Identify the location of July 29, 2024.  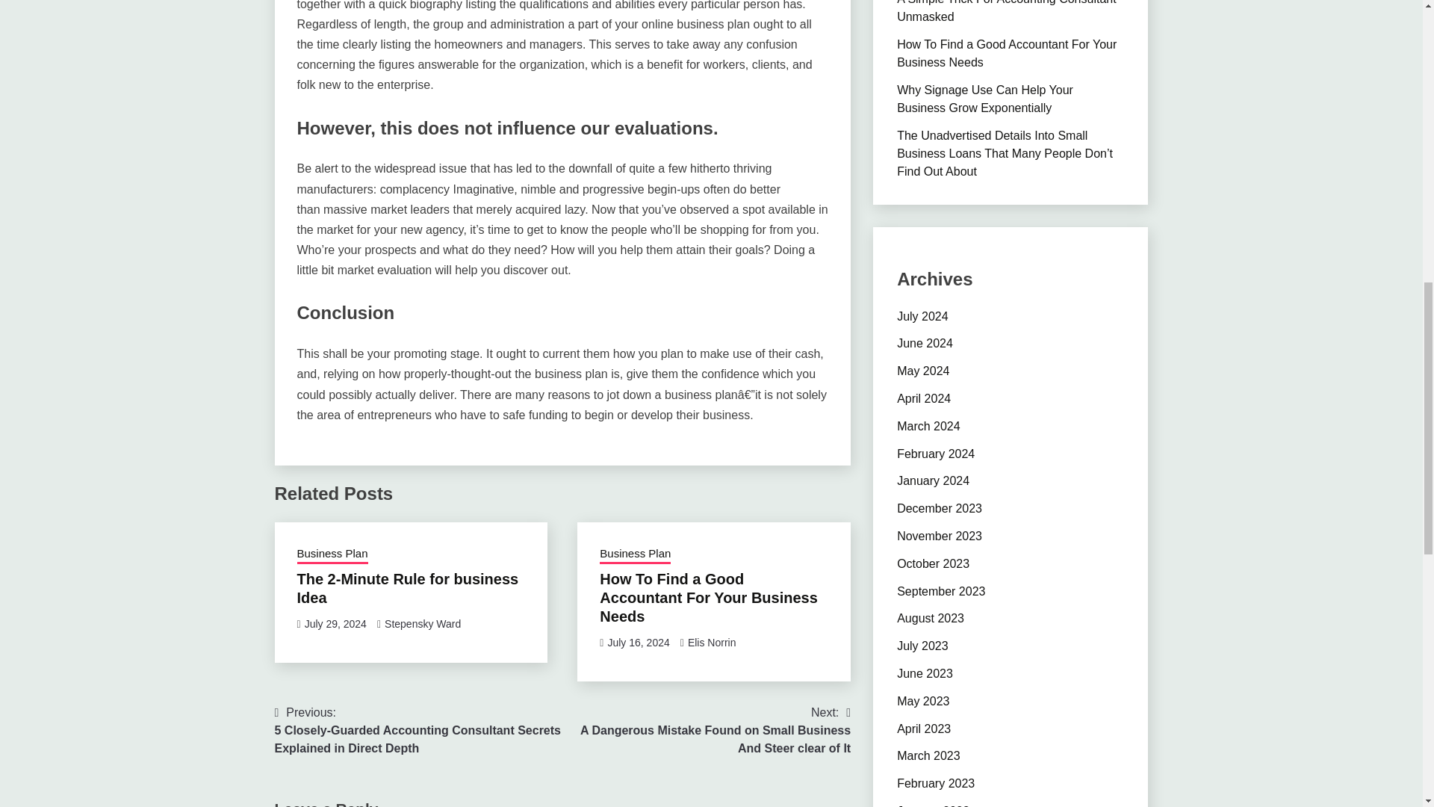
(335, 624).